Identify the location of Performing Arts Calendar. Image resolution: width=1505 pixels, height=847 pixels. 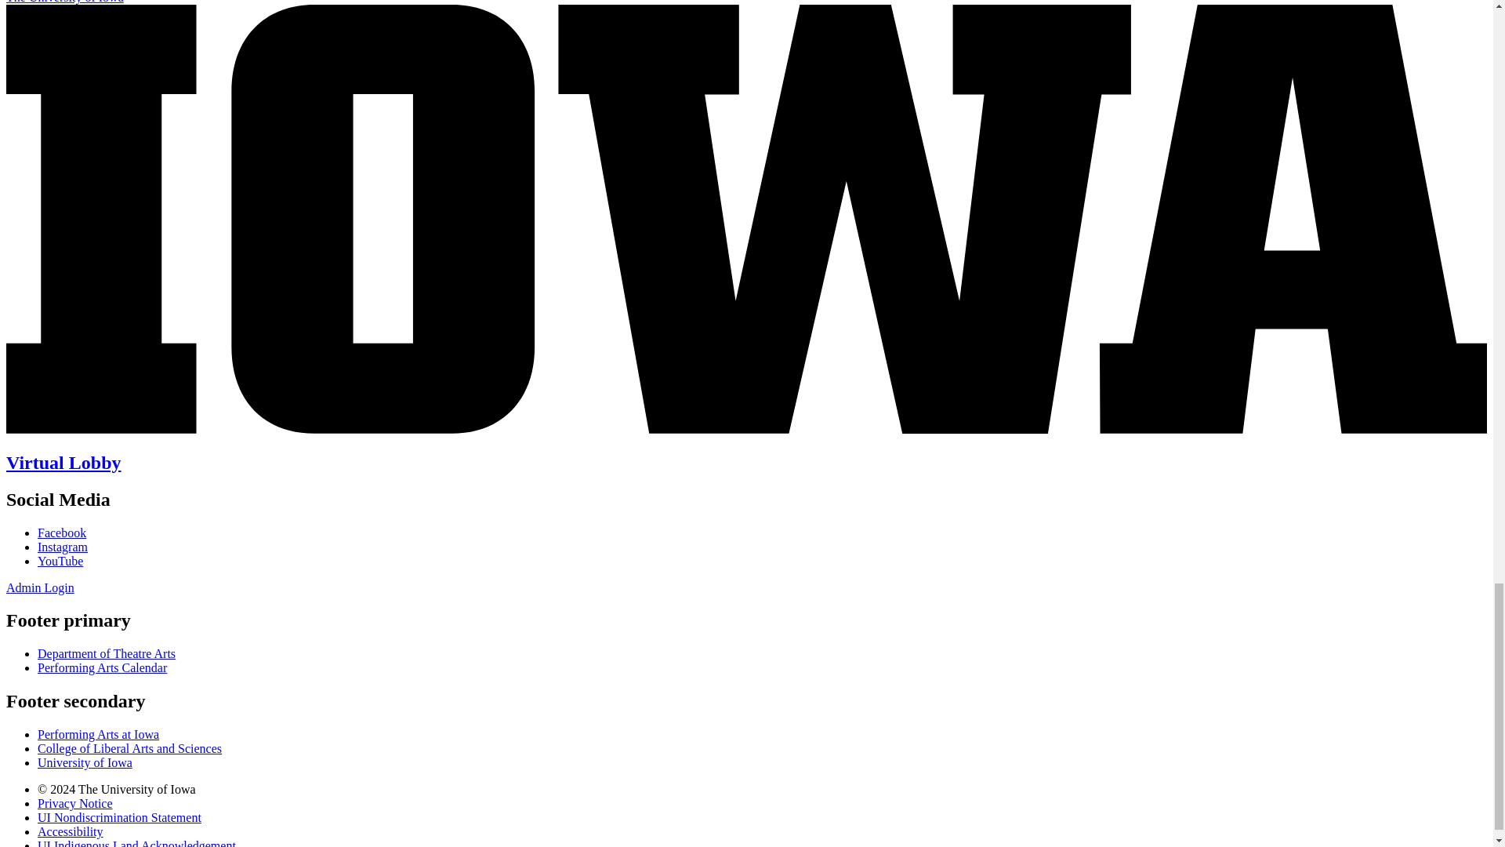
(102, 667).